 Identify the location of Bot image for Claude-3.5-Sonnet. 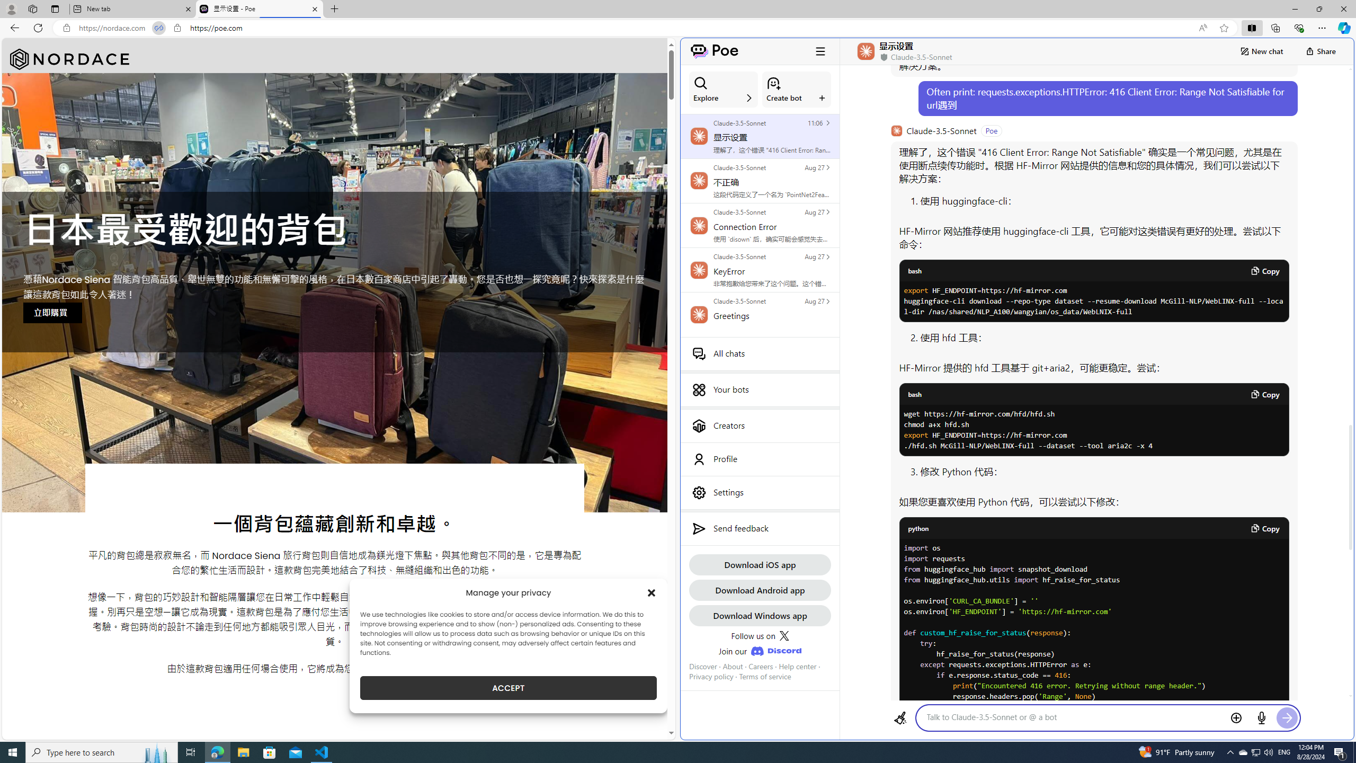
(896, 131).